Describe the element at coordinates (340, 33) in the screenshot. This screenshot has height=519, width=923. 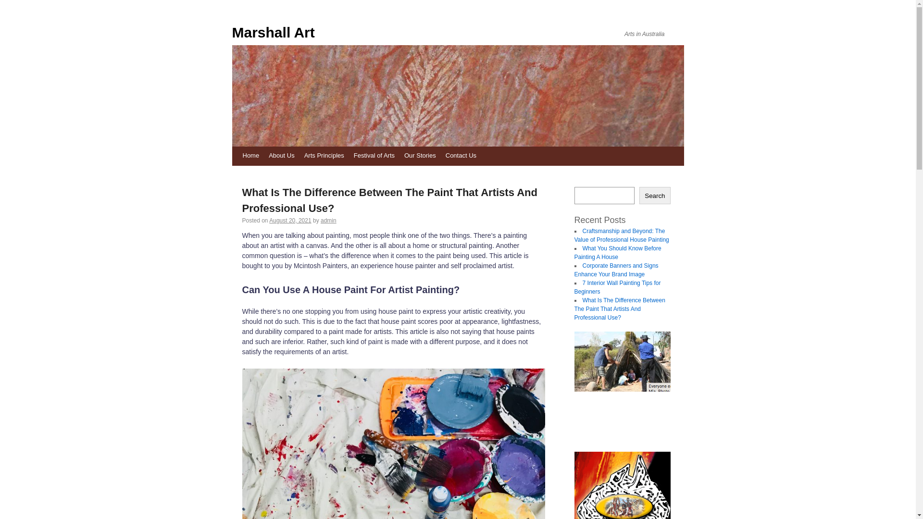
I see `Marshall Art` at that location.